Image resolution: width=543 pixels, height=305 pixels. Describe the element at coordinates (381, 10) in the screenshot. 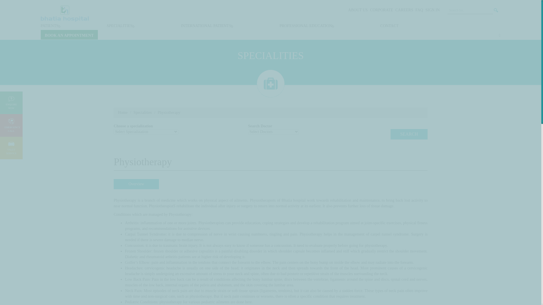

I see `CORPORATE` at that location.